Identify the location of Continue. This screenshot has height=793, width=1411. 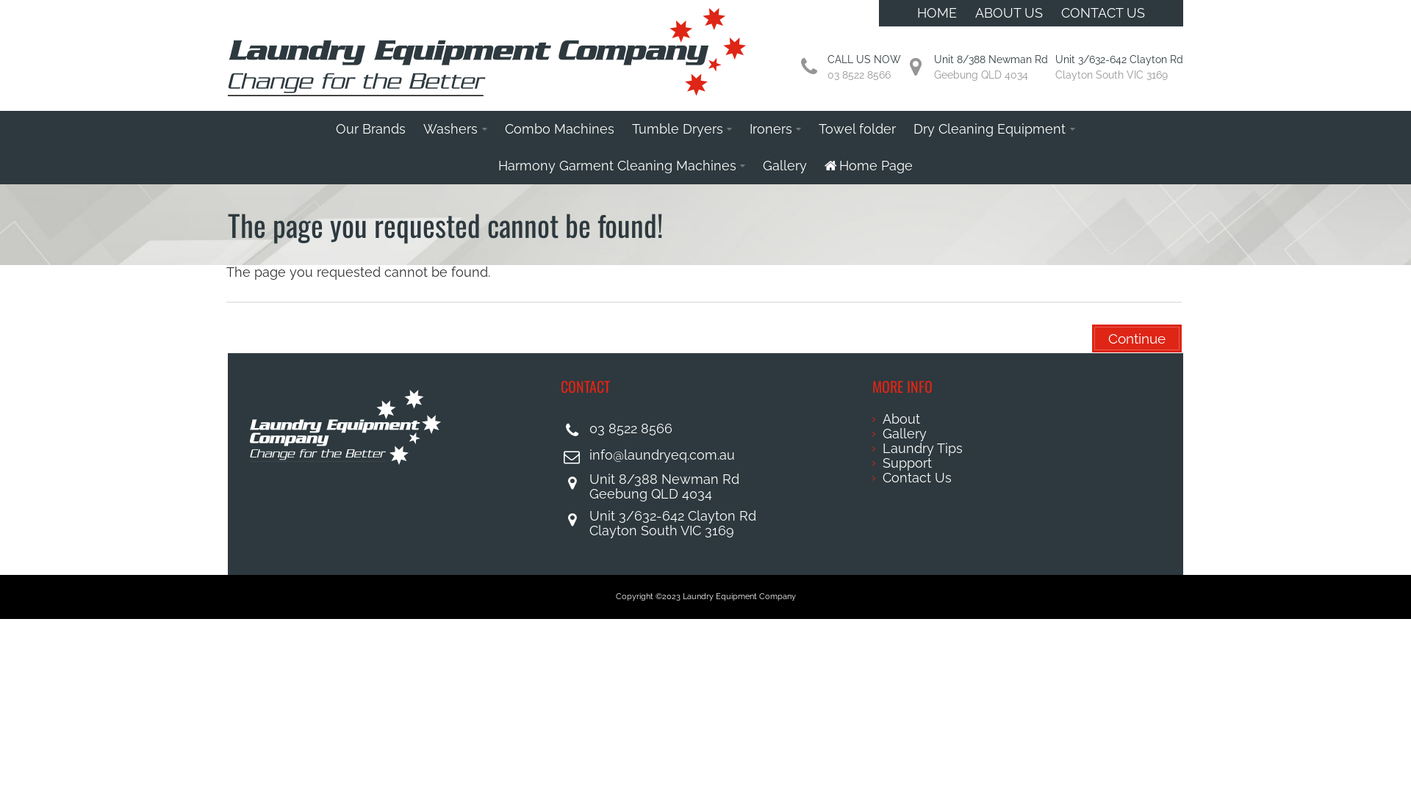
(1137, 338).